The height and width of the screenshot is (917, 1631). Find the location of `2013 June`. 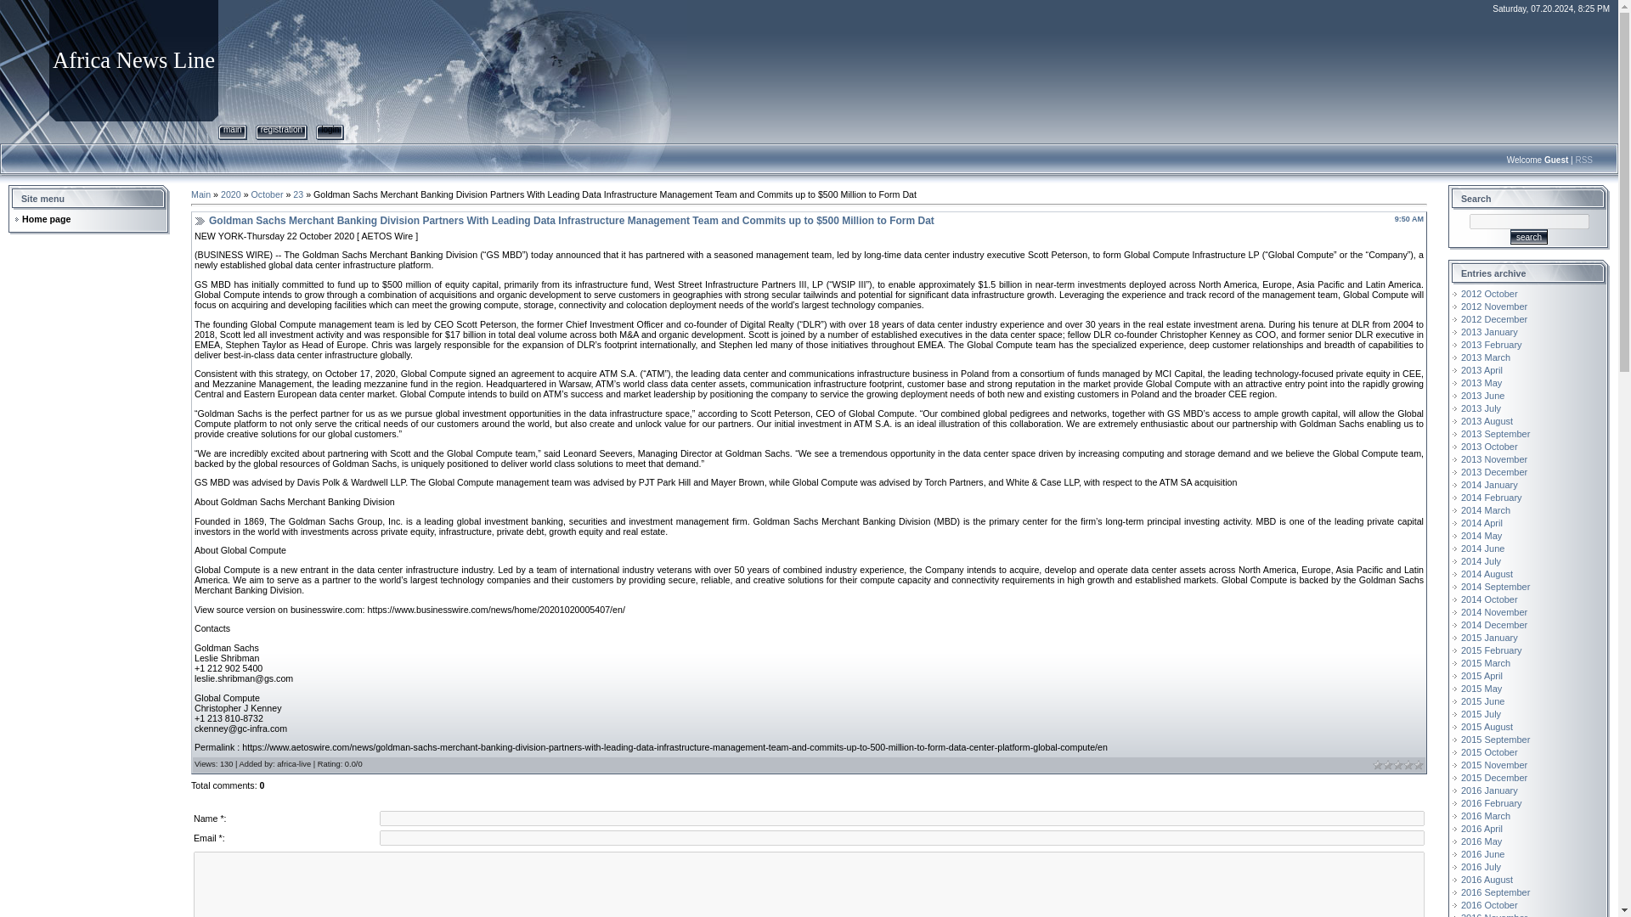

2013 June is located at coordinates (1482, 396).